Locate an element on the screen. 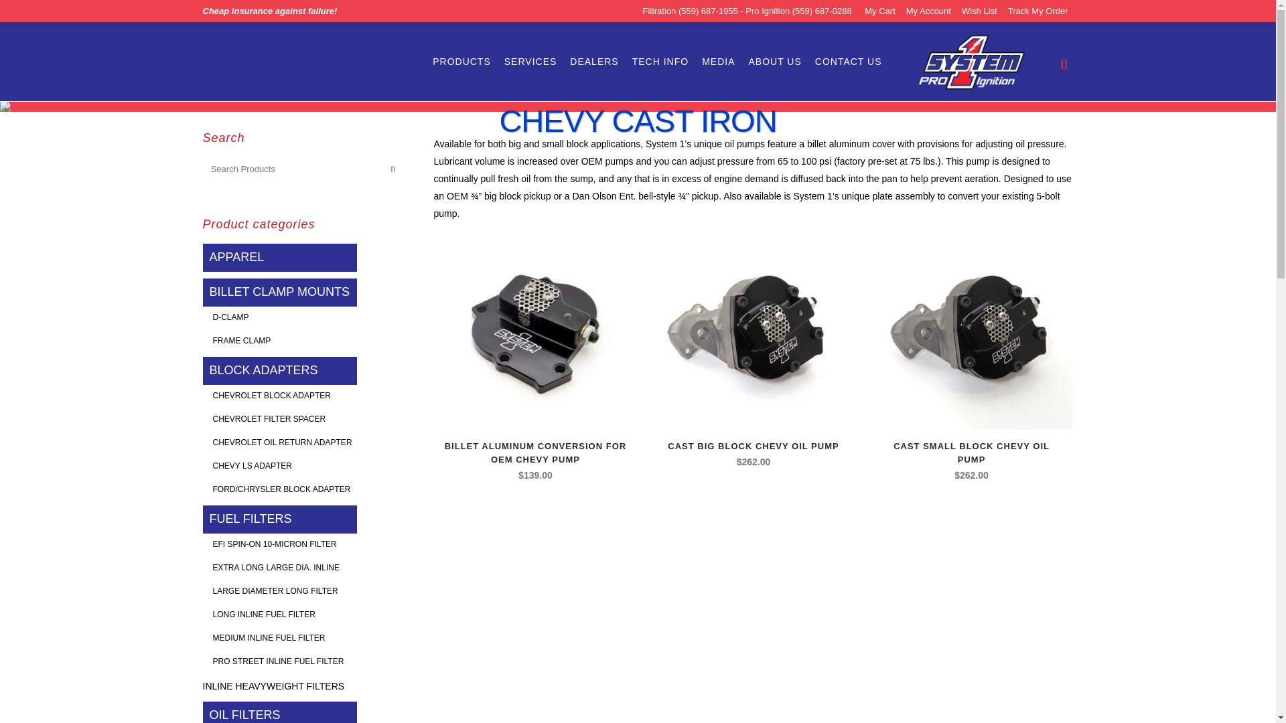  PRODUCTS is located at coordinates (461, 62).